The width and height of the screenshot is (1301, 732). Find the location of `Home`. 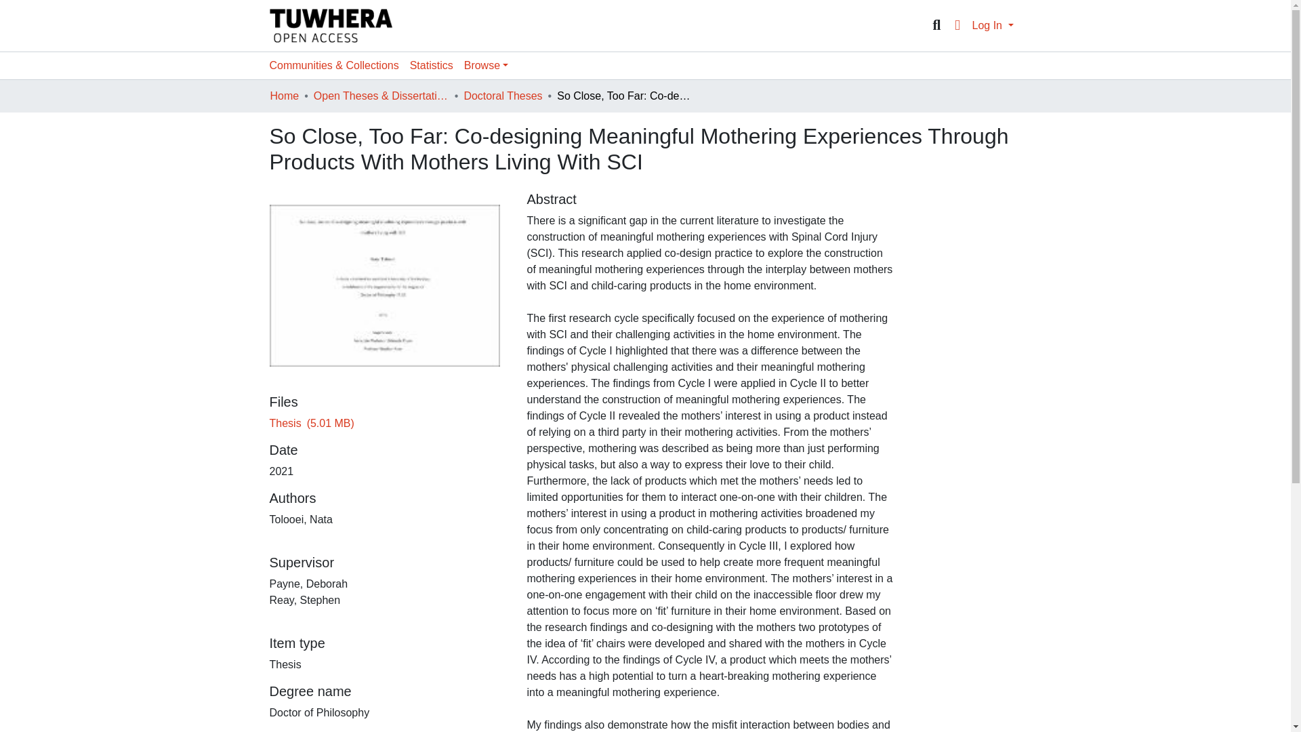

Home is located at coordinates (284, 96).